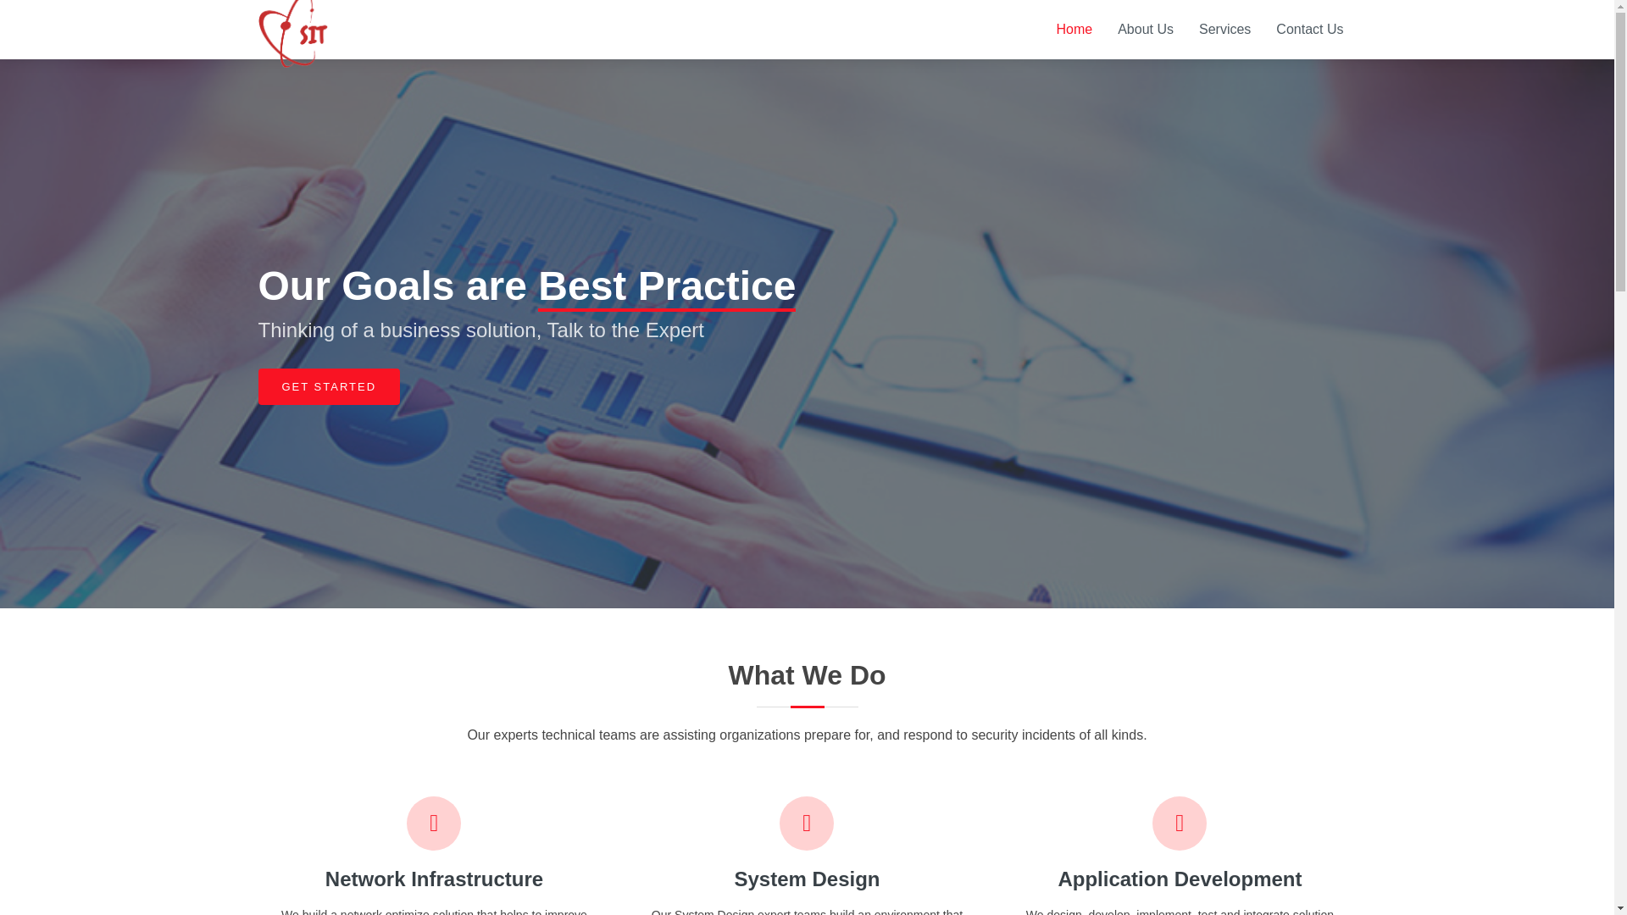 The height and width of the screenshot is (915, 1627). I want to click on Network Infrastructure, so click(434, 878).